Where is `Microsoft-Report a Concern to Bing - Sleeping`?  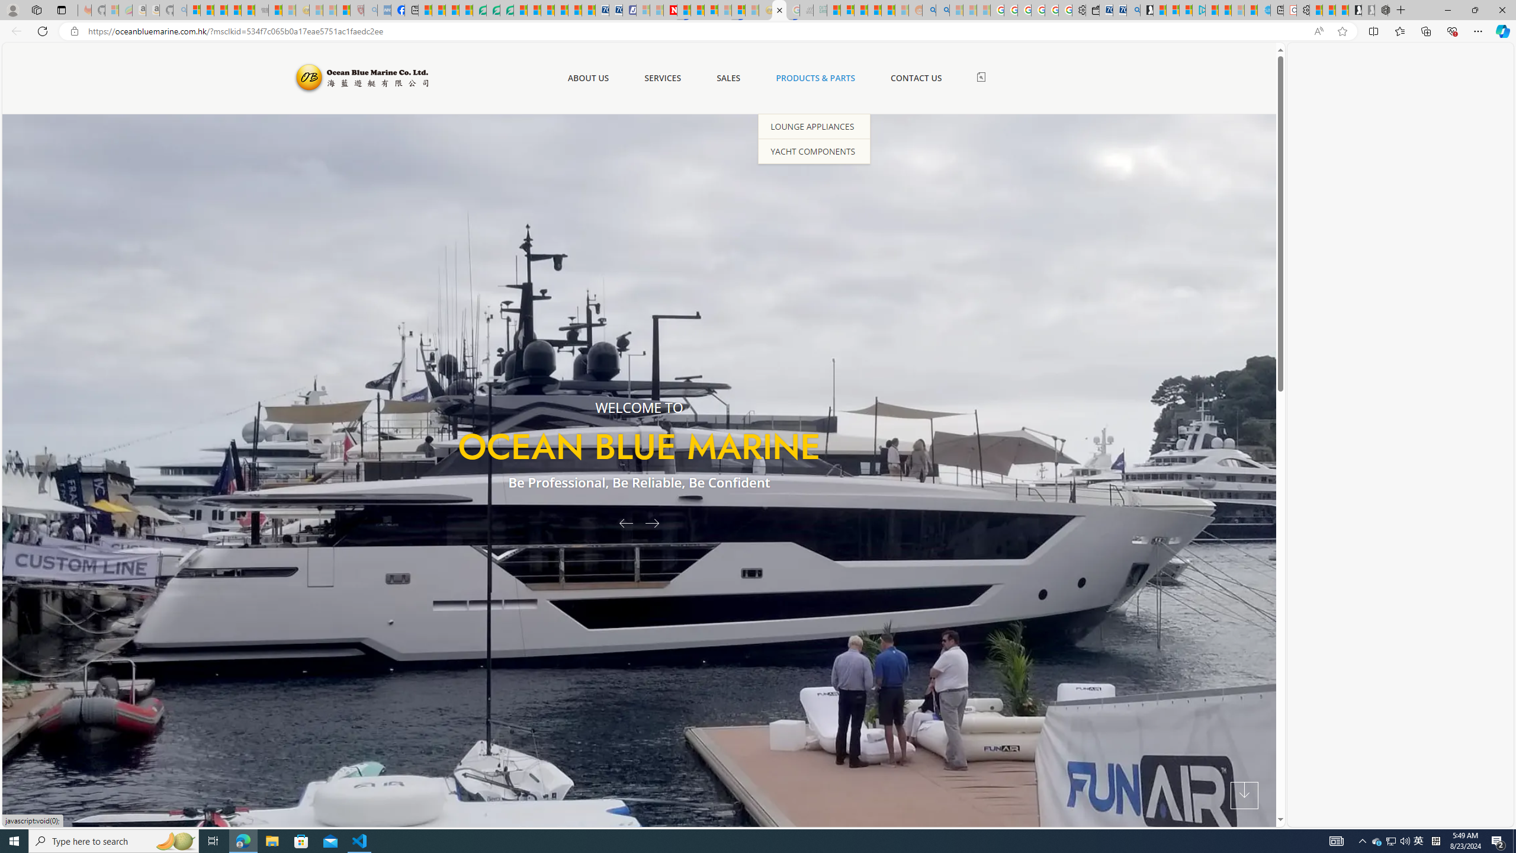 Microsoft-Report a Concern to Bing - Sleeping is located at coordinates (111, 10).